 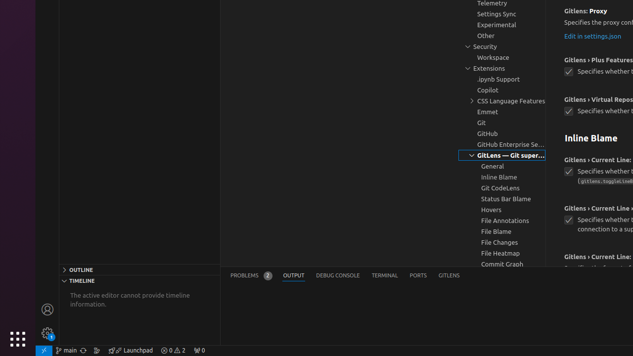 I want to click on gitlens.currentLine.pullRequests.enabled, so click(x=569, y=220).